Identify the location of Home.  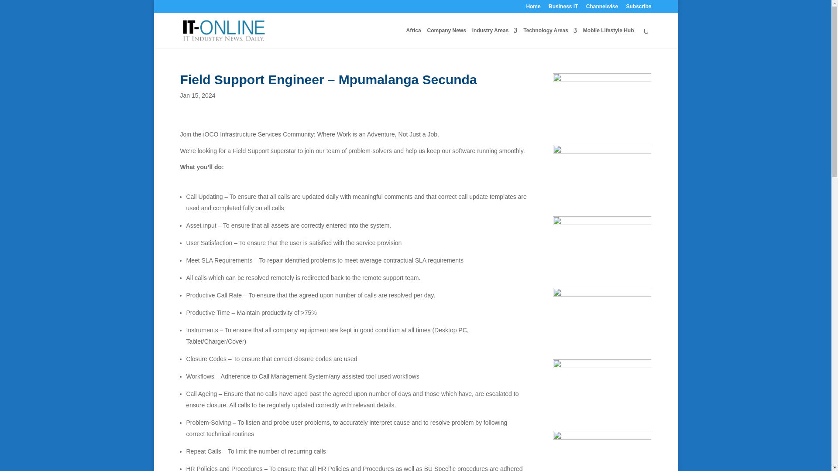
(533, 8).